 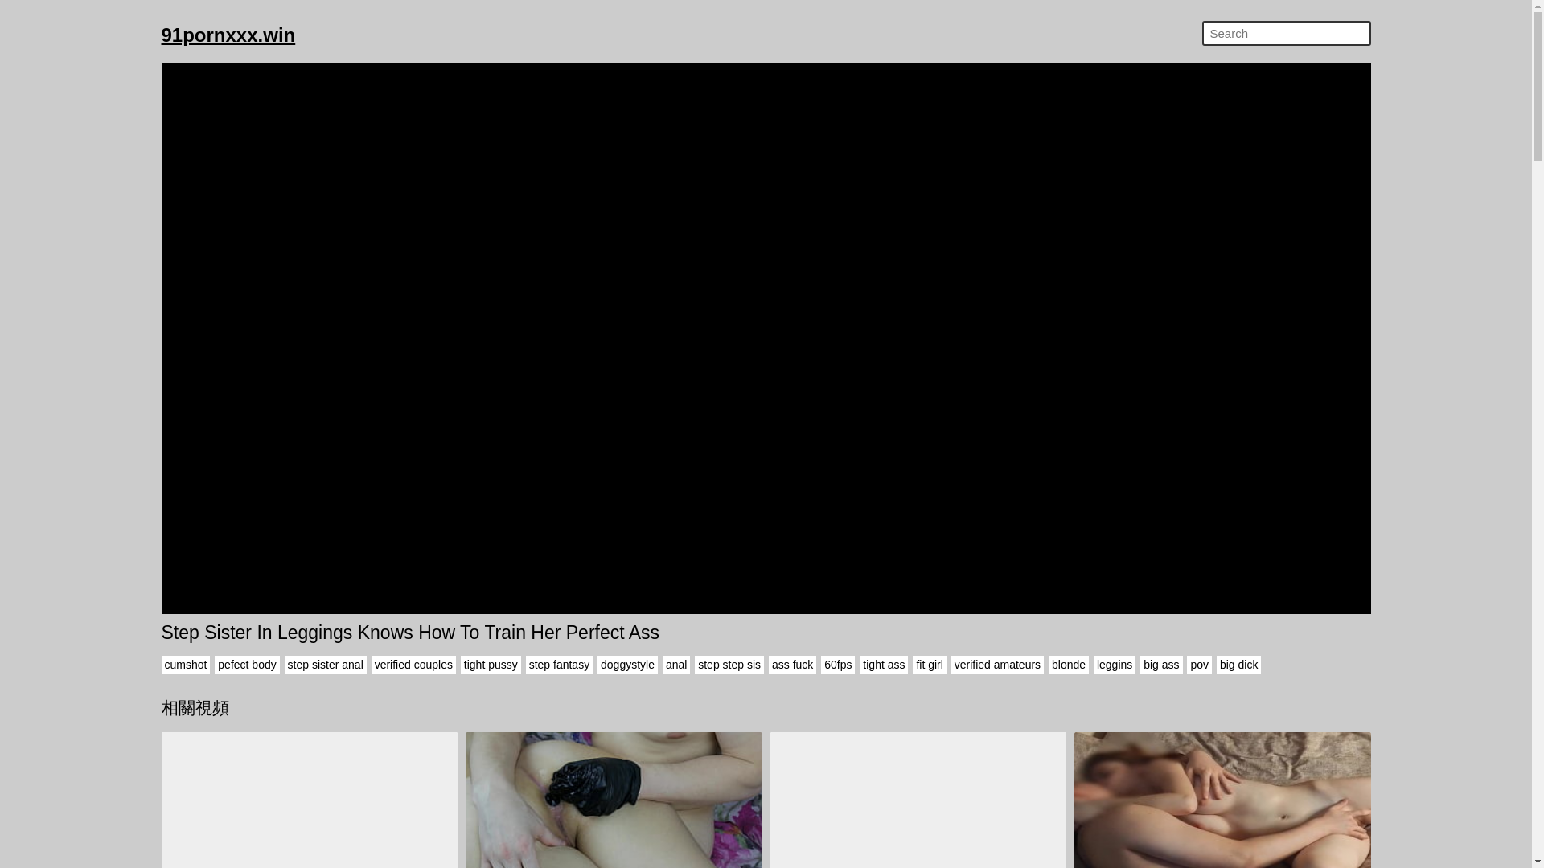 I want to click on pov, so click(x=1200, y=665).